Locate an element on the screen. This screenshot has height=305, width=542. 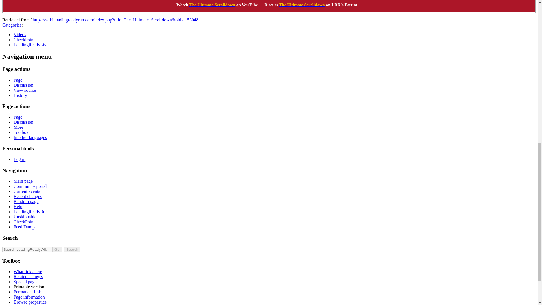
History is located at coordinates (20, 95).